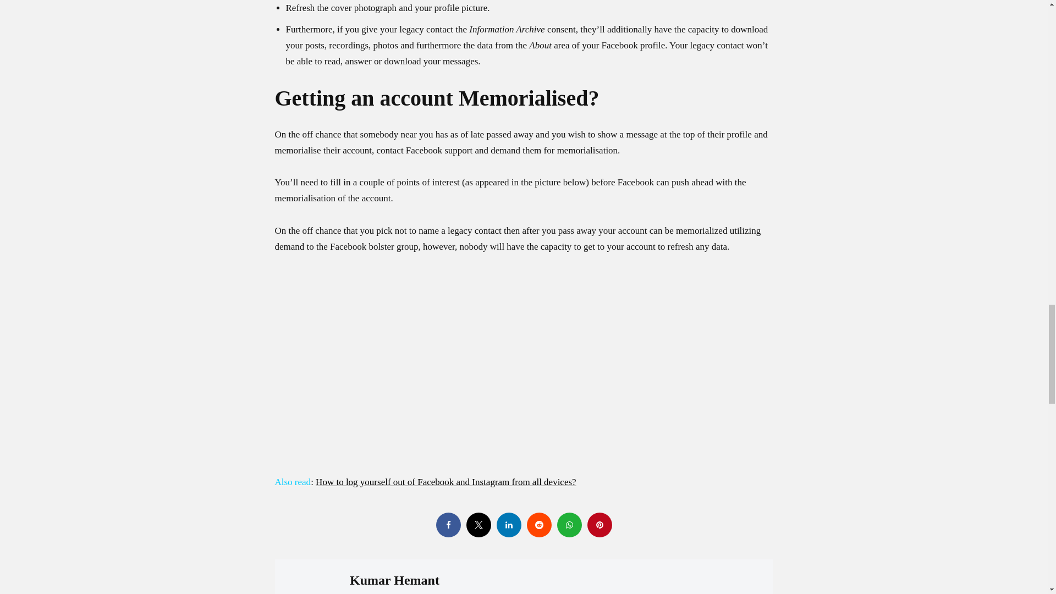 Image resolution: width=1056 pixels, height=594 pixels. I want to click on Advertisement, so click(523, 381).